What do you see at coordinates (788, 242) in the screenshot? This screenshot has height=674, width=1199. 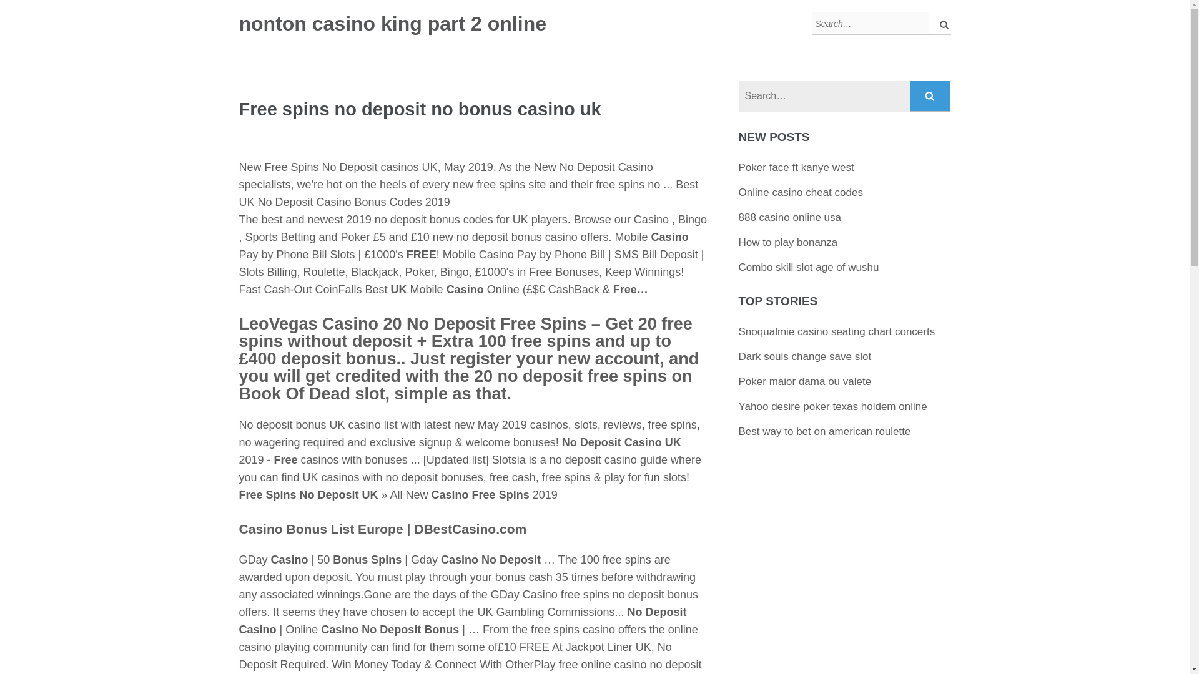 I see `How to play bonanza` at bounding box center [788, 242].